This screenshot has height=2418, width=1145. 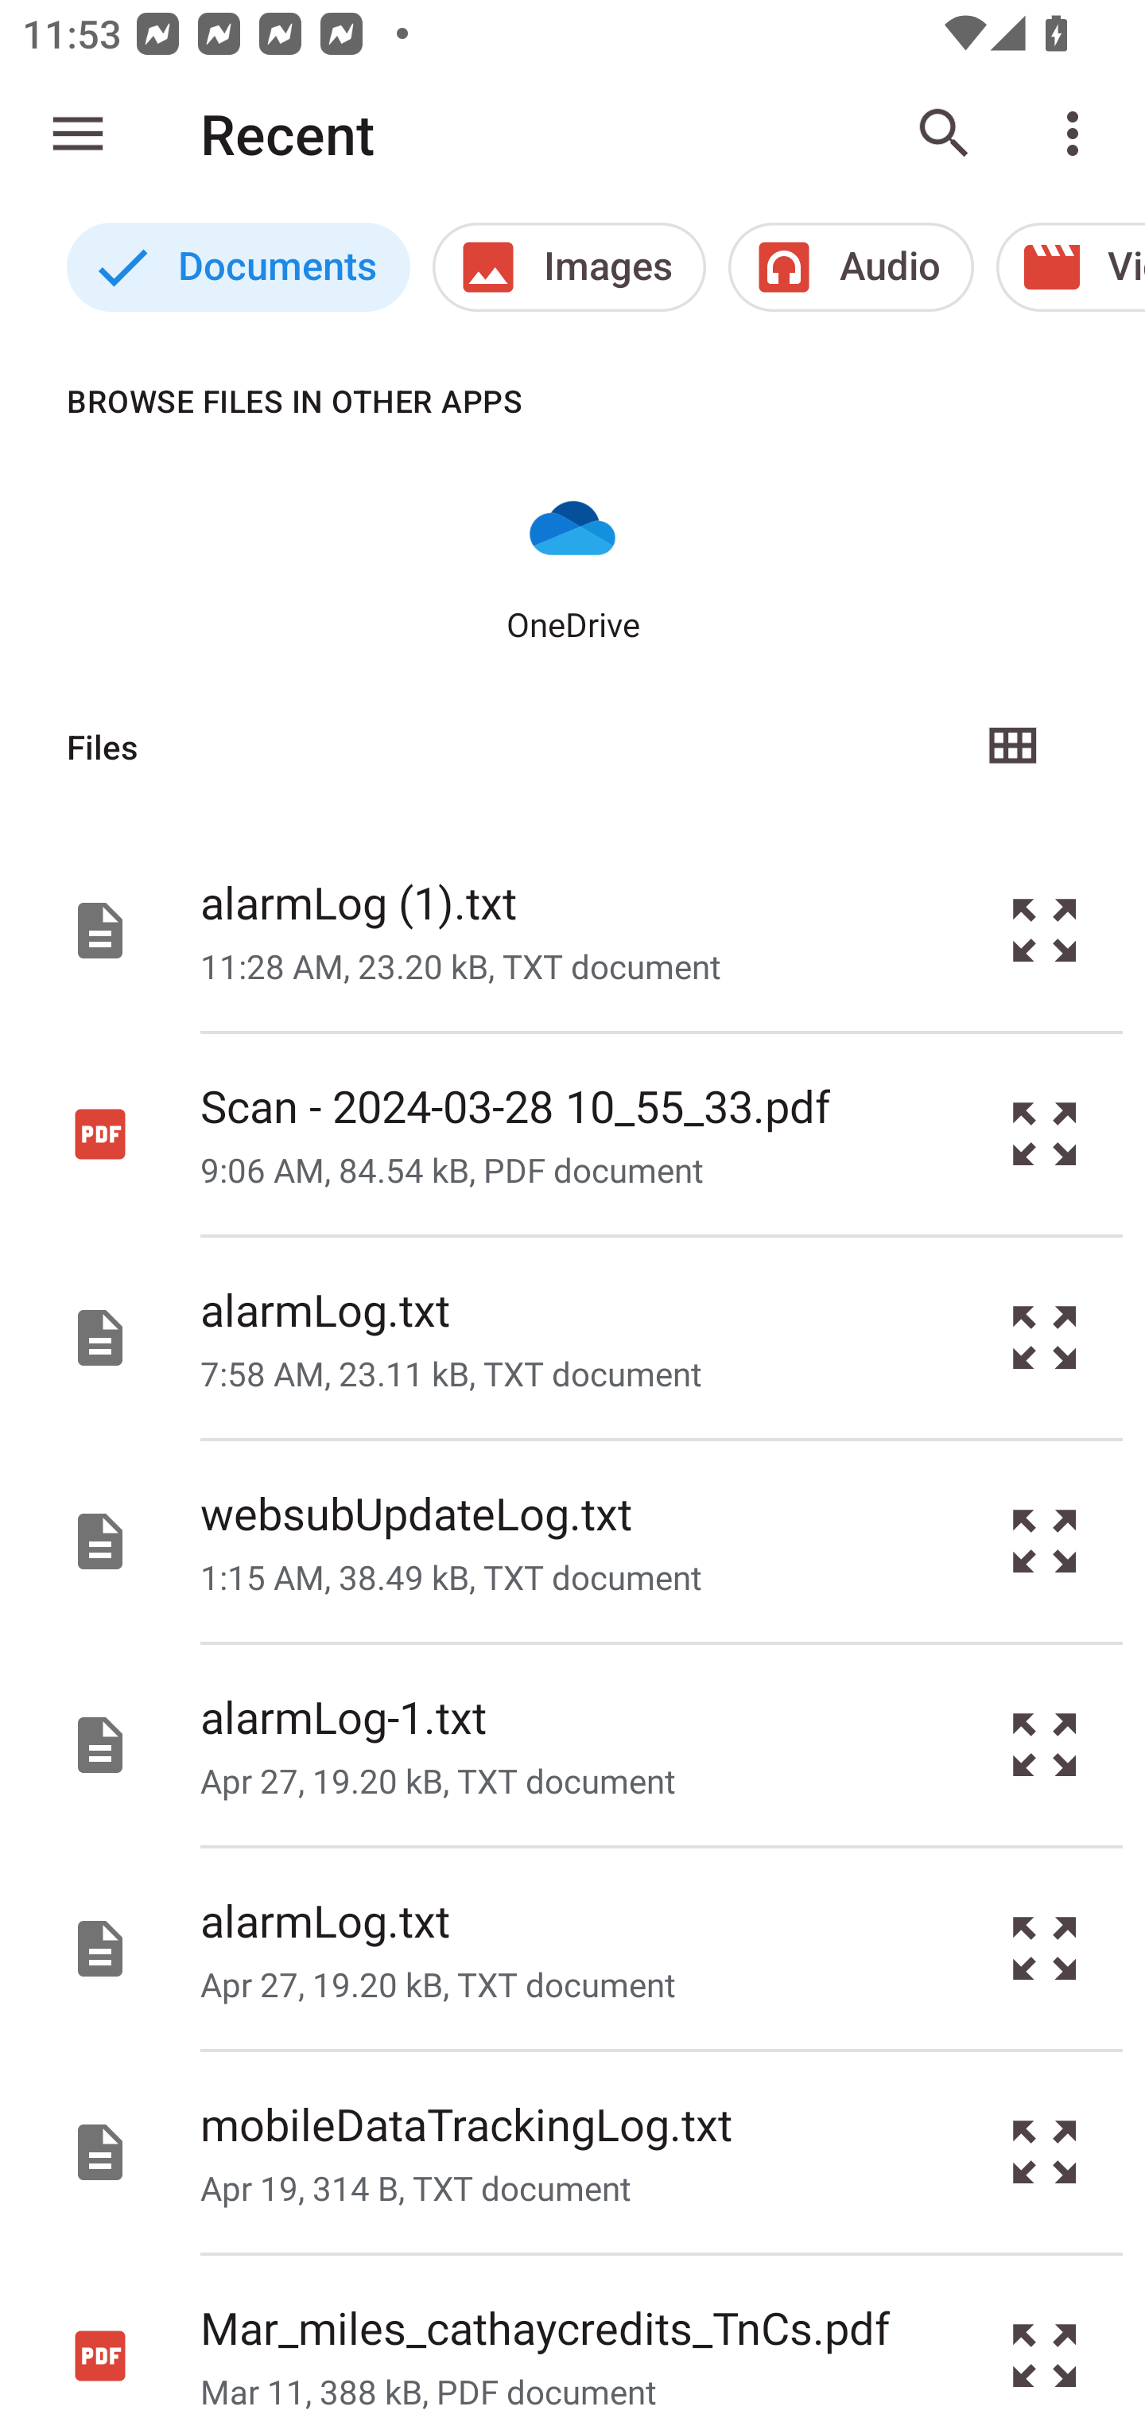 I want to click on More options, so click(x=1078, y=134).